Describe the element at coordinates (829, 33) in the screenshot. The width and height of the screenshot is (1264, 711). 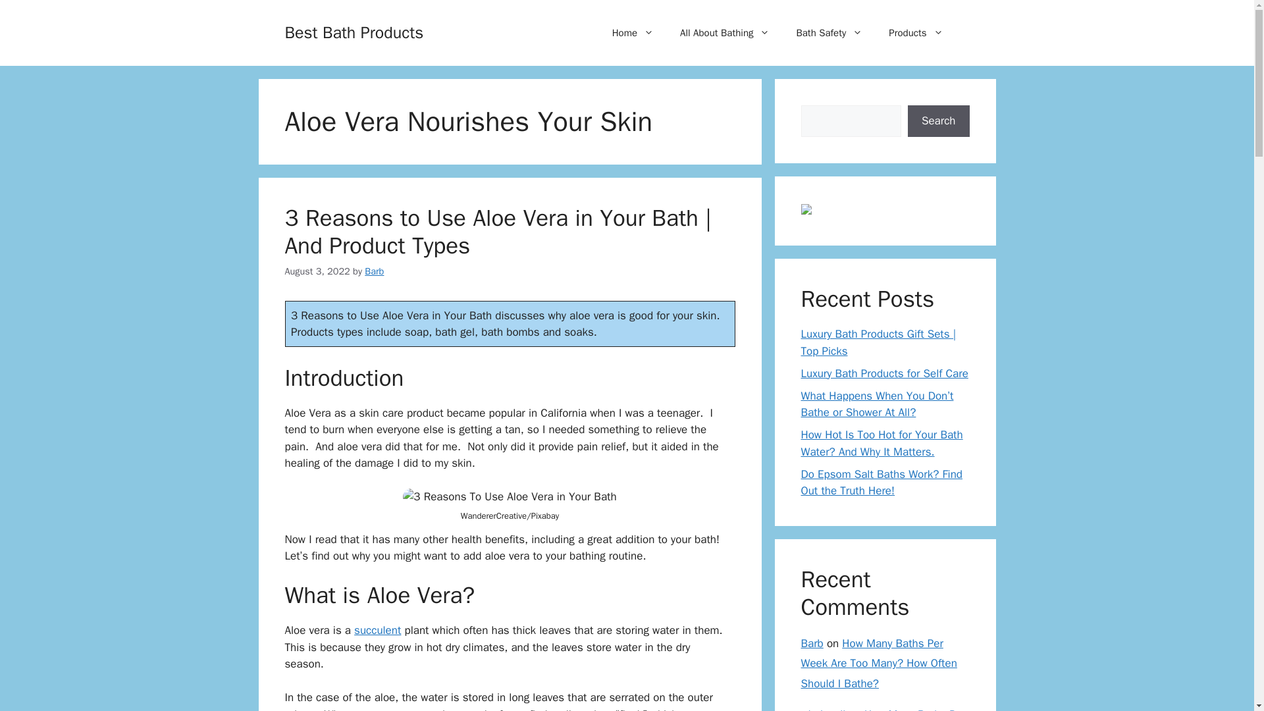
I see `Bath Safety` at that location.